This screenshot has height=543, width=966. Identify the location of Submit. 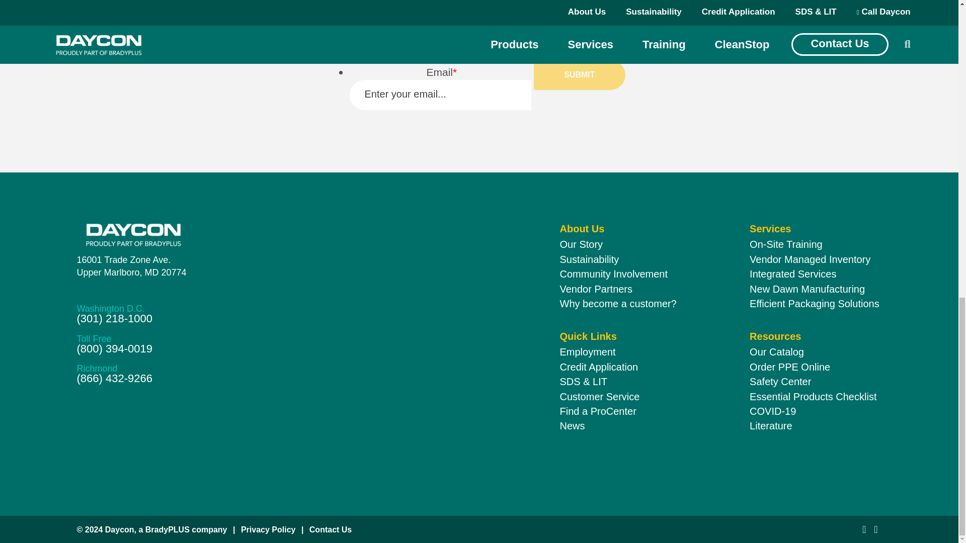
(237, 234).